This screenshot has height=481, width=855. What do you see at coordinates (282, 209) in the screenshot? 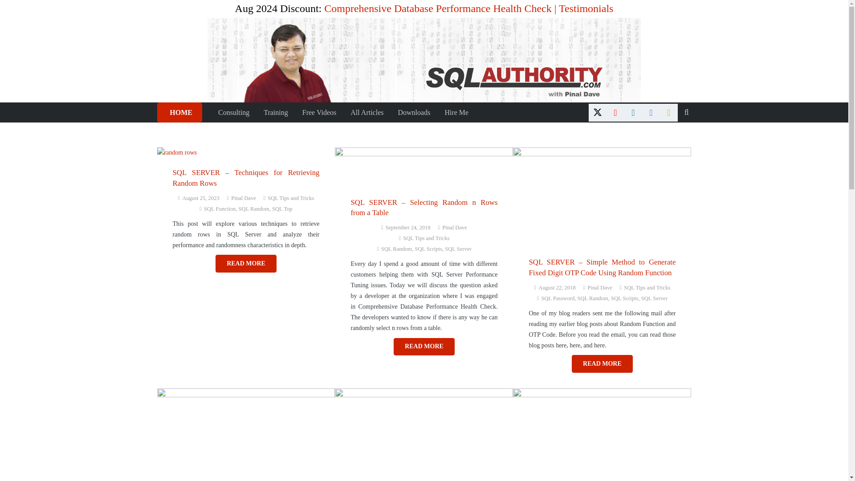
I see `SQL Top` at bounding box center [282, 209].